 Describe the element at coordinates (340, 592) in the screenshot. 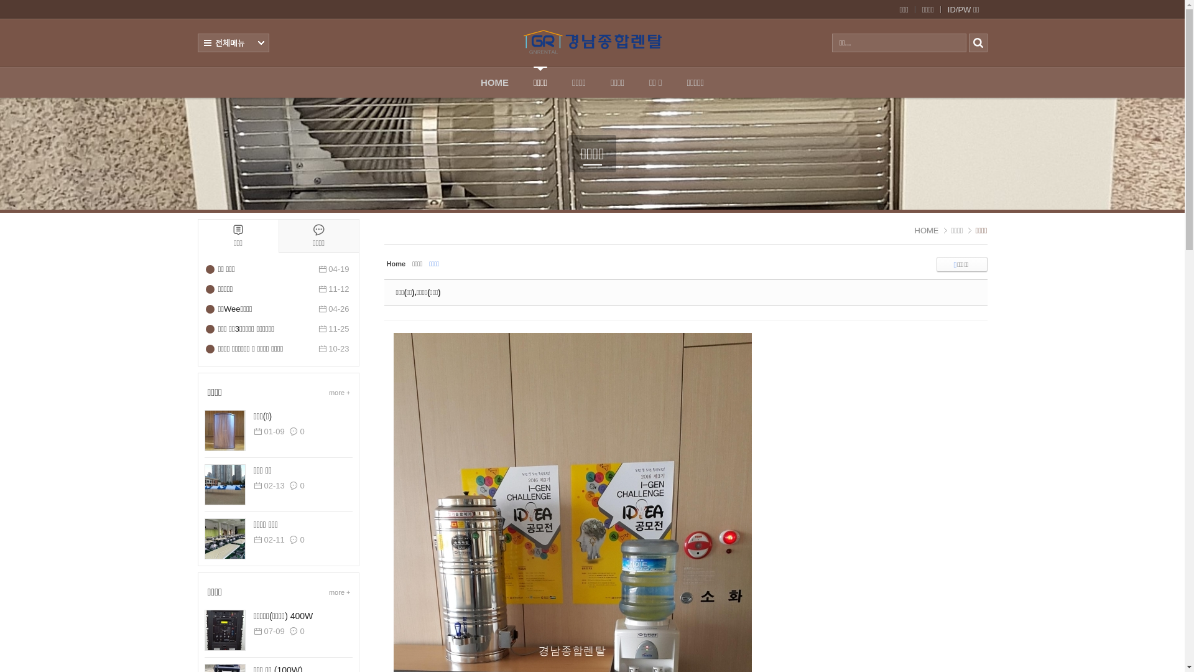

I see `more +` at that location.